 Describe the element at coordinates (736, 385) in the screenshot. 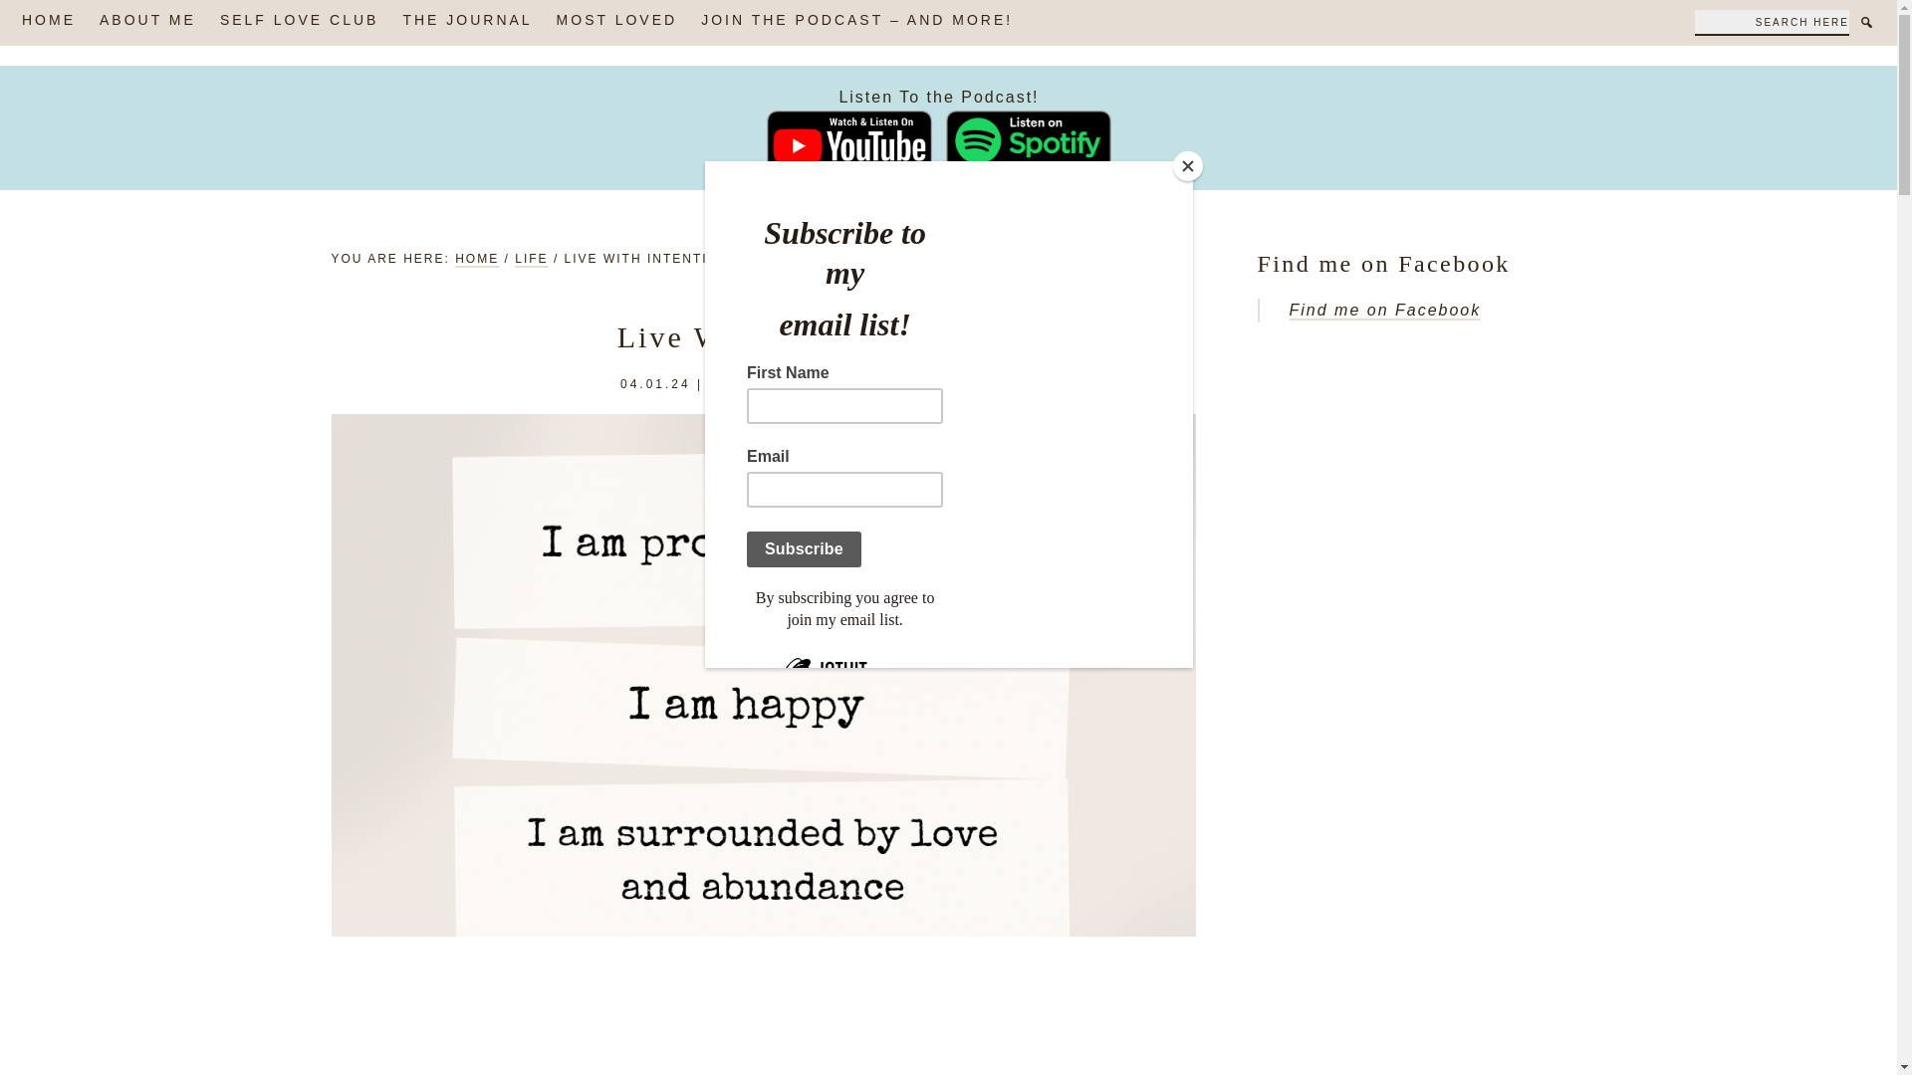

I see `LAURA` at that location.